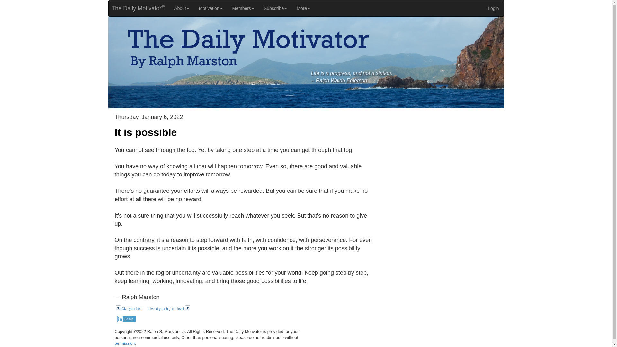  I want to click on Subscribe, so click(275, 8).